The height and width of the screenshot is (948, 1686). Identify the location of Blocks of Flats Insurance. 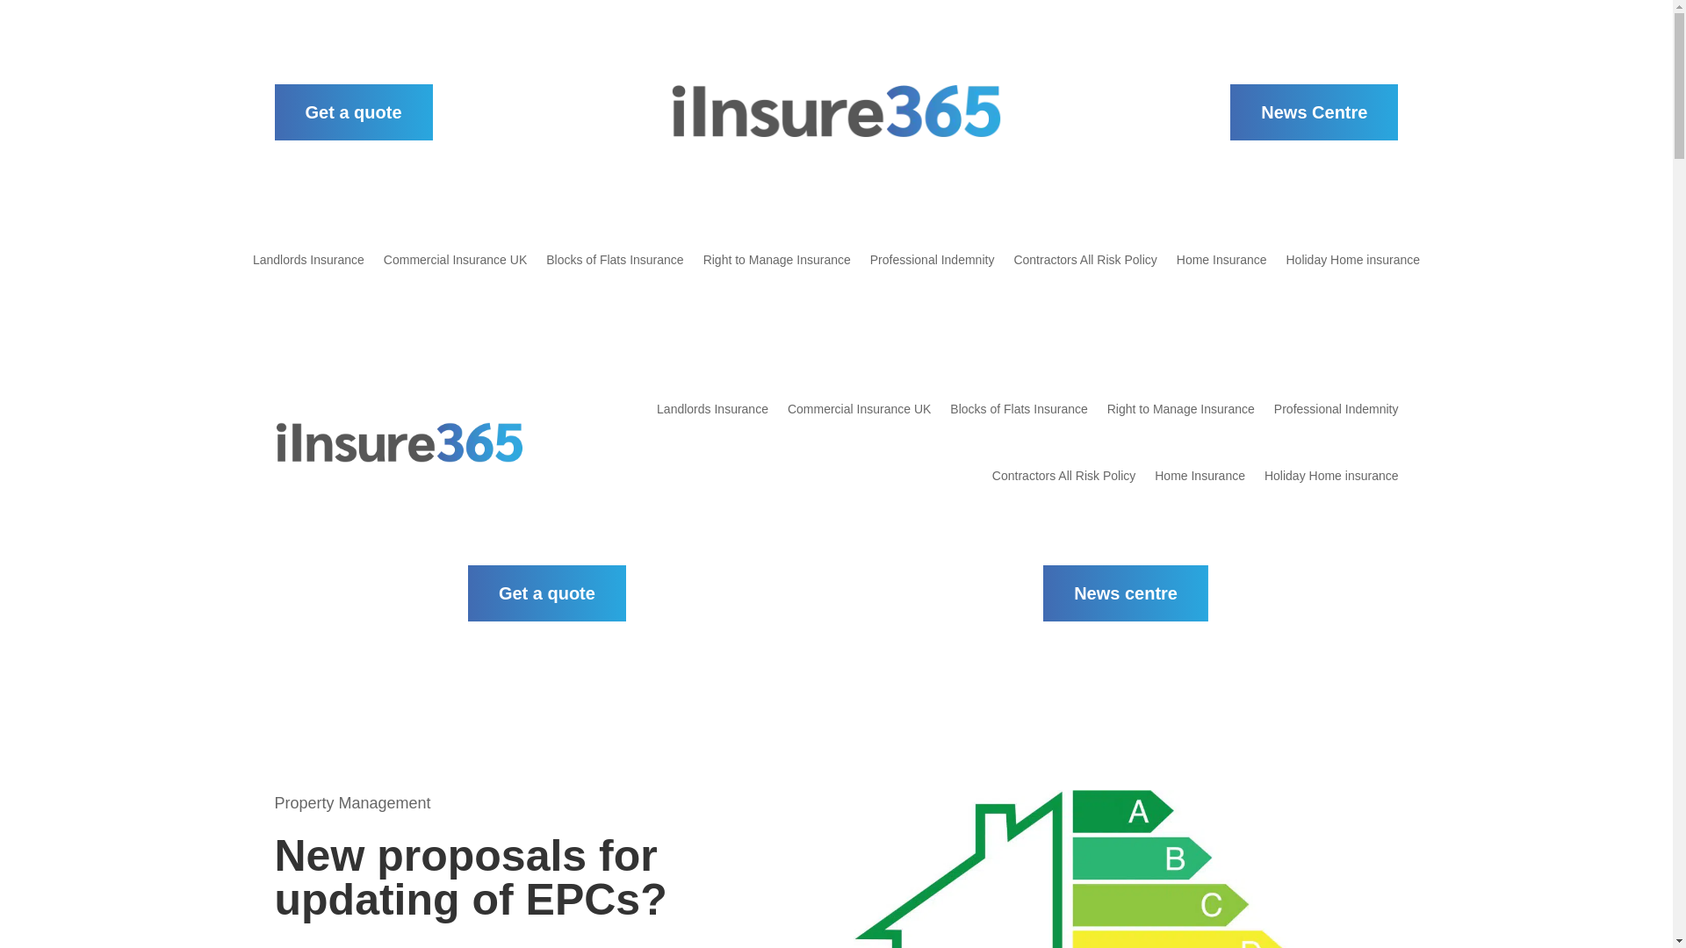
(1019, 409).